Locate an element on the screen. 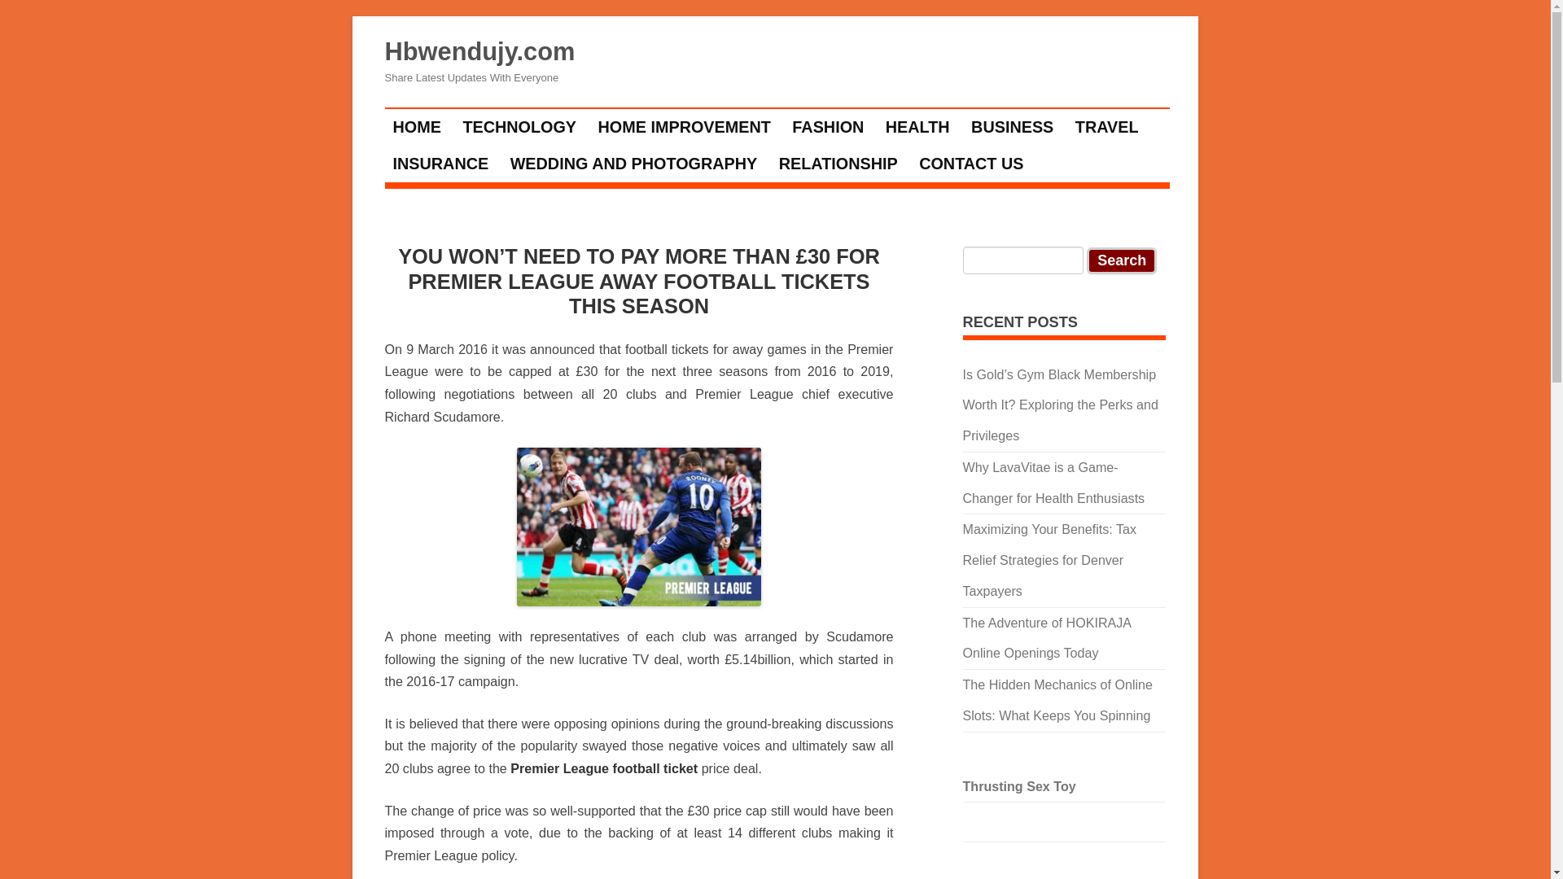 This screenshot has width=1563, height=879. FASHION is located at coordinates (827, 127).